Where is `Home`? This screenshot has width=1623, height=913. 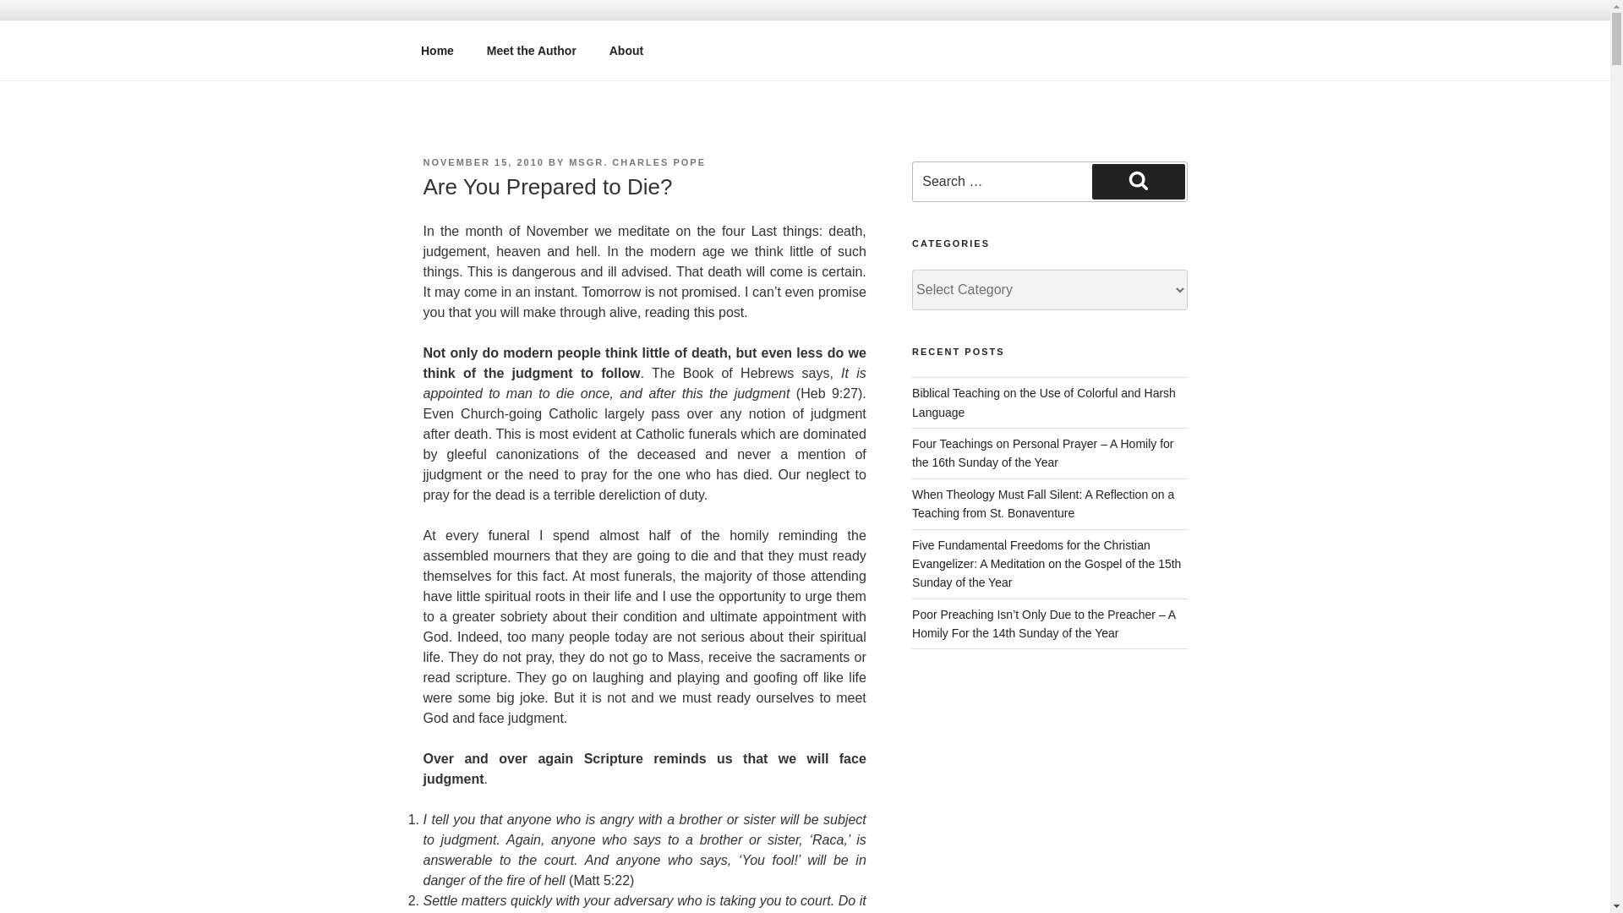 Home is located at coordinates (437, 51).